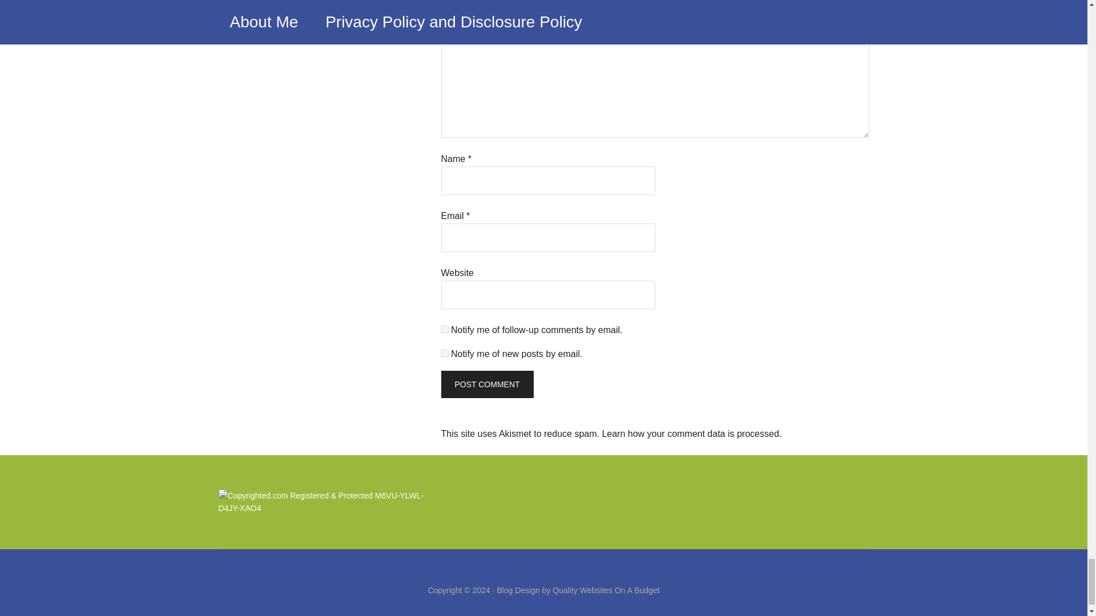  I want to click on subscribe, so click(444, 354).